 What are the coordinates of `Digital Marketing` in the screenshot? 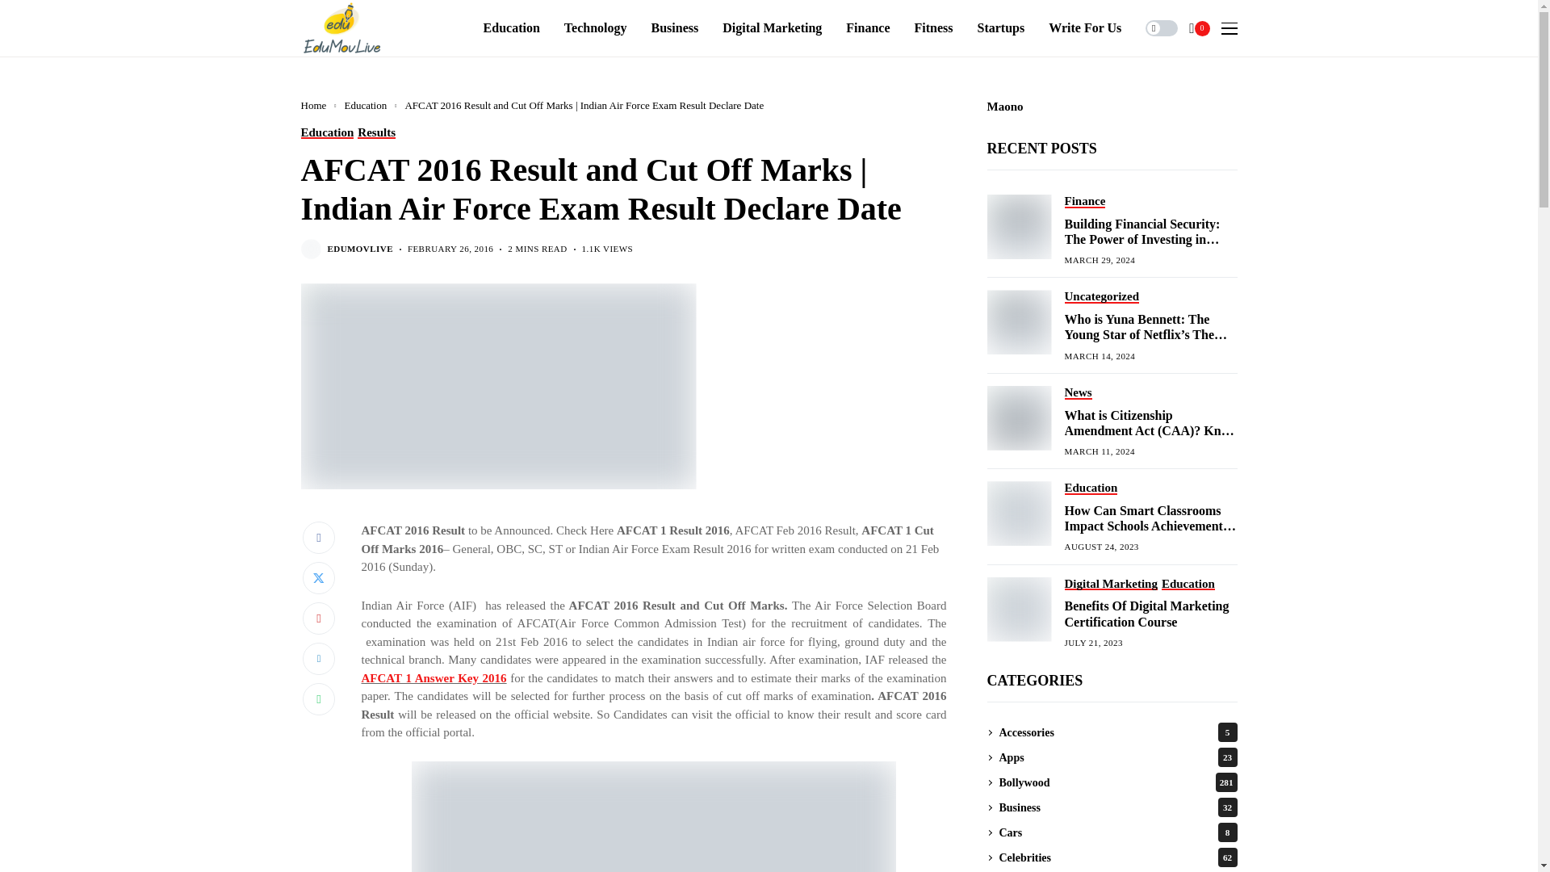 It's located at (772, 28).